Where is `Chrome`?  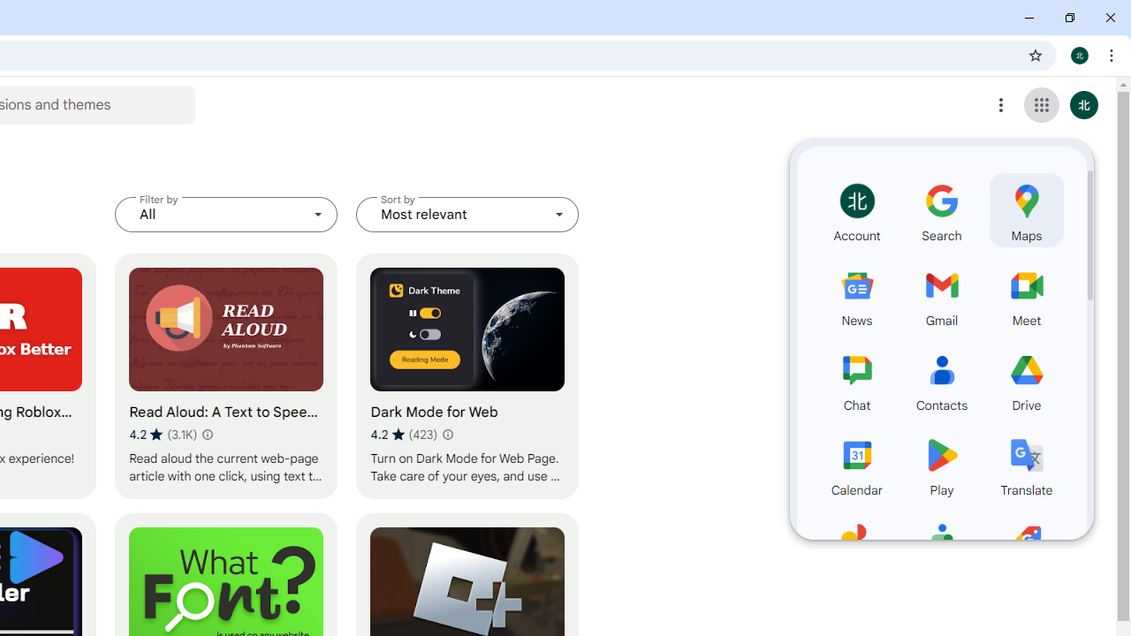 Chrome is located at coordinates (1113, 55).